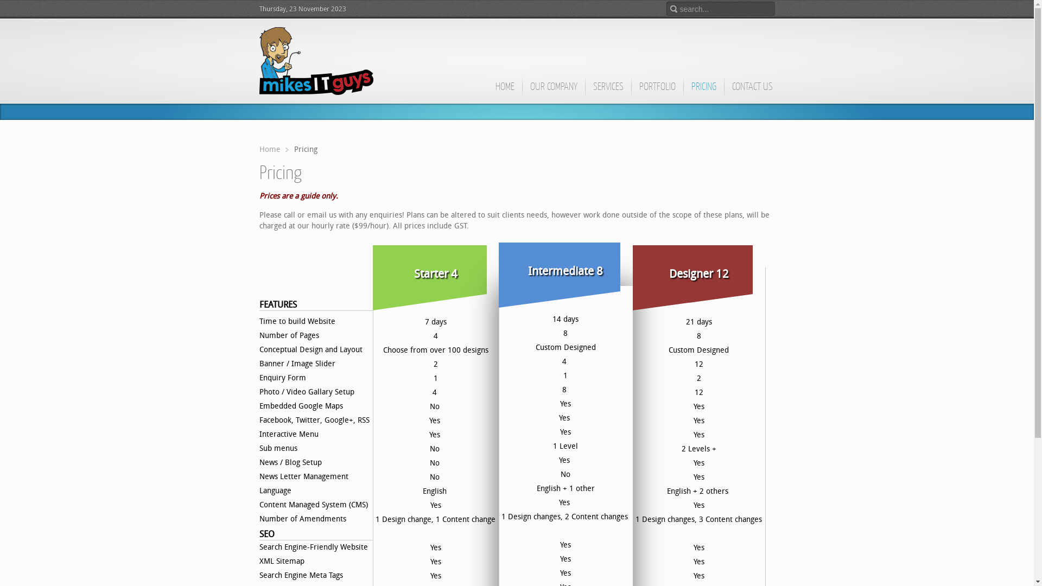  I want to click on Reset, so click(3, 2).